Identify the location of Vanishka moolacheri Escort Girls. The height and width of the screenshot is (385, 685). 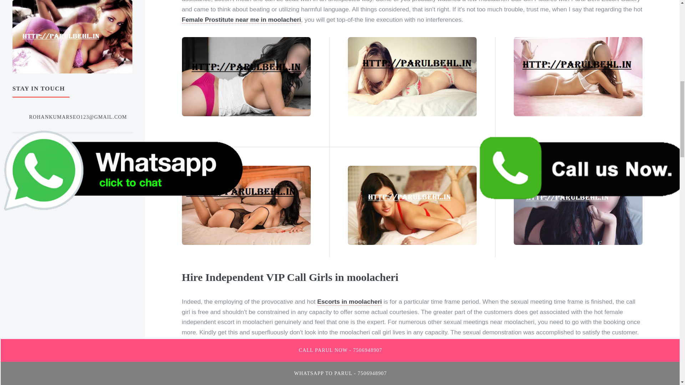
(589, 353).